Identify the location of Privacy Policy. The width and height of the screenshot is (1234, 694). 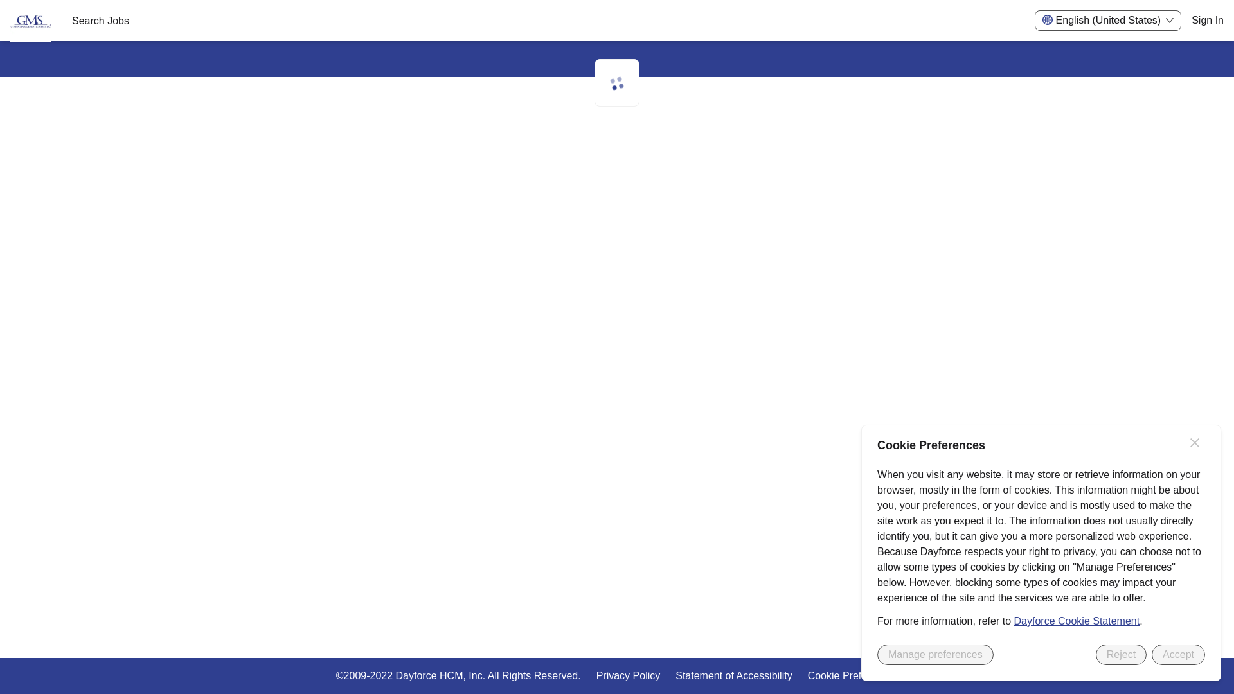
(628, 675).